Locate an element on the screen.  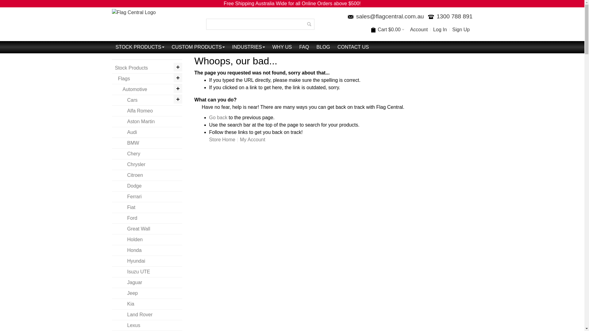
Stock Products is located at coordinates (147, 68).